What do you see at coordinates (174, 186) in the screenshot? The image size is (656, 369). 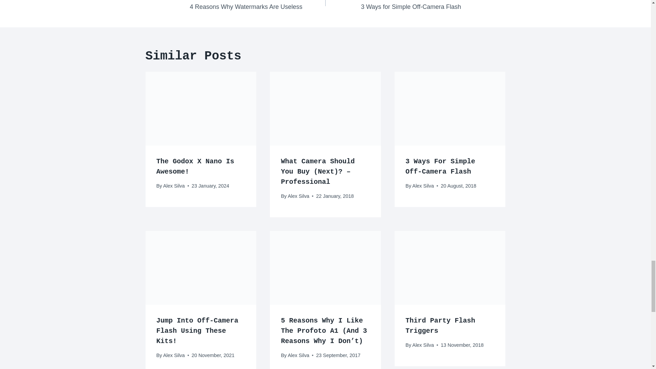 I see `Alex Silva` at bounding box center [174, 186].